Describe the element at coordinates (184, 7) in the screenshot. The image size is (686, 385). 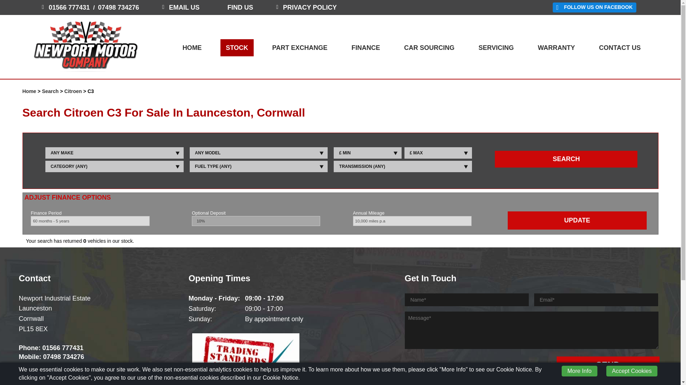
I see `EMAIL US` at that location.